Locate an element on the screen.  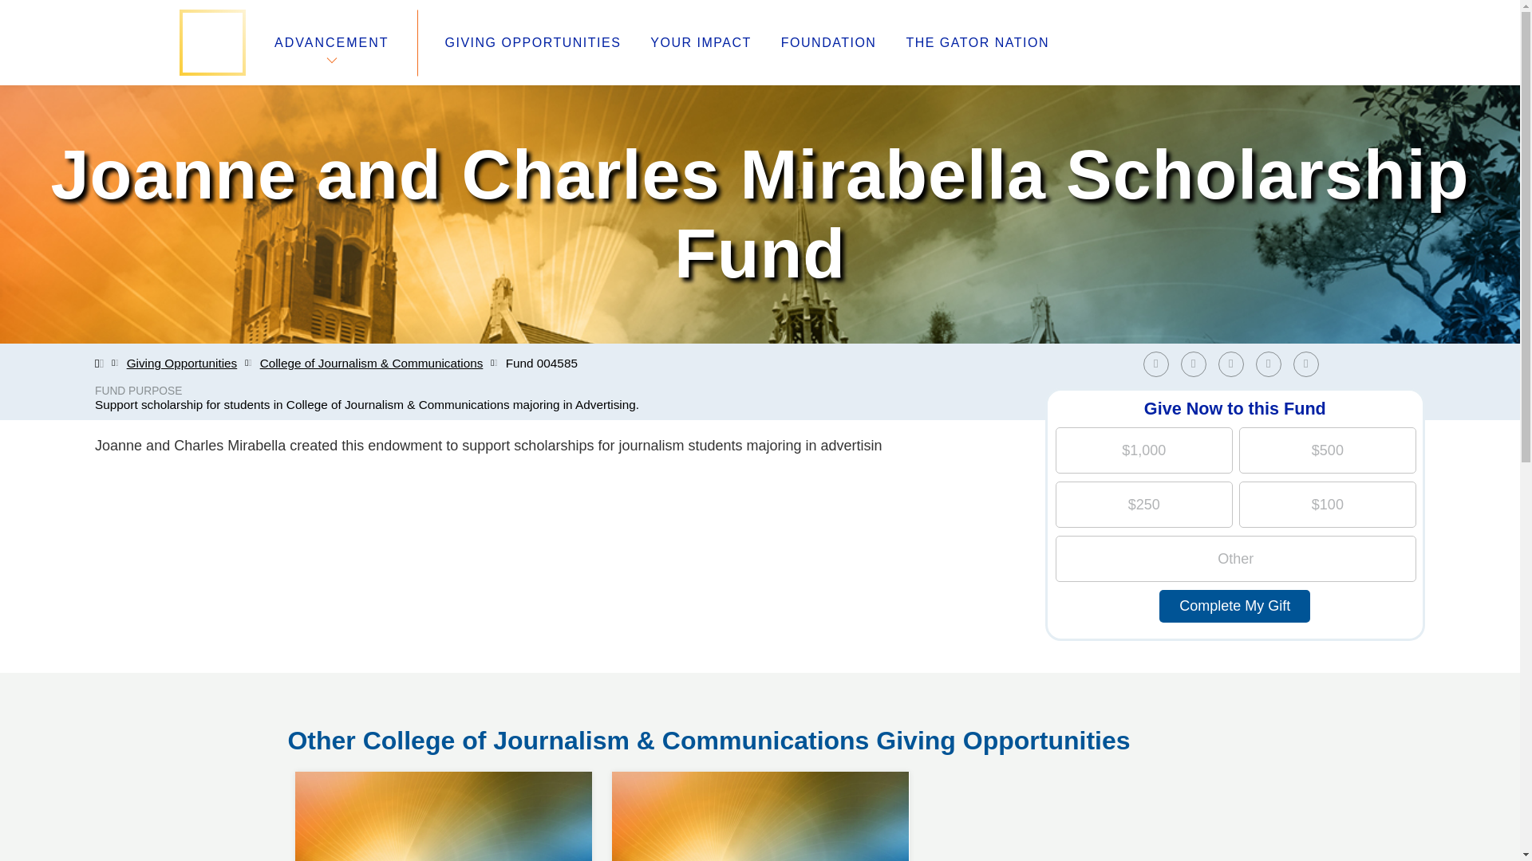
THE GATOR NATION is located at coordinates (700, 43).